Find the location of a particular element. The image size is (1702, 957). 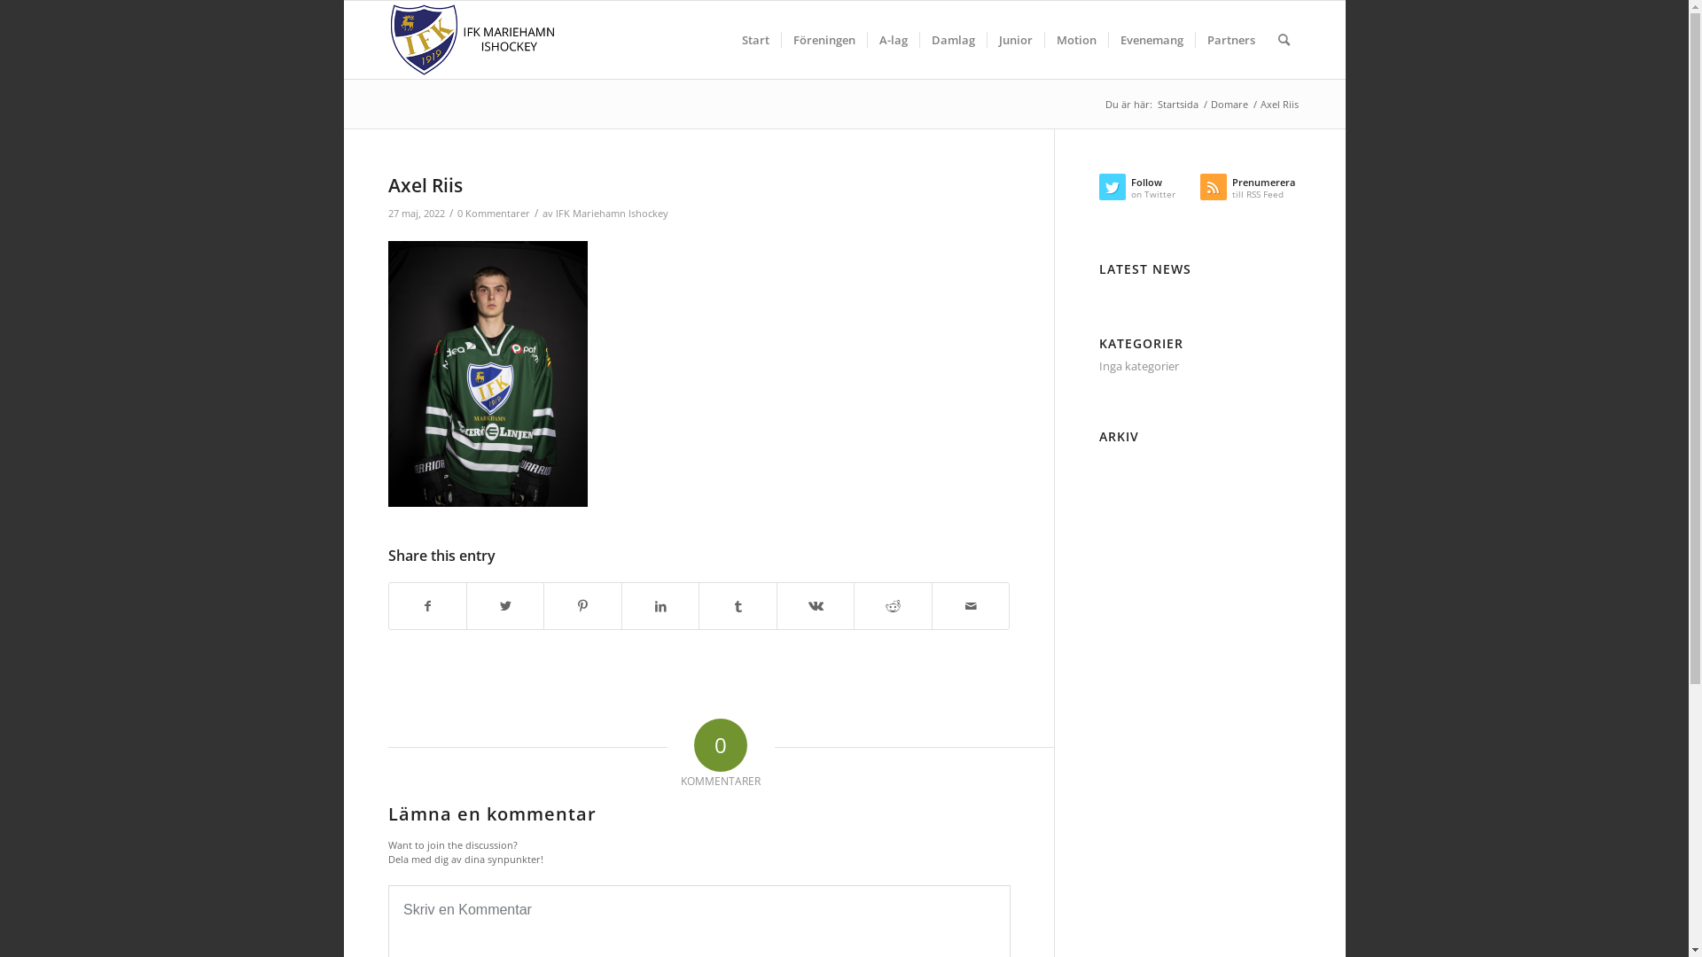

IFK Mariehamn Ishockey is located at coordinates (612, 214).